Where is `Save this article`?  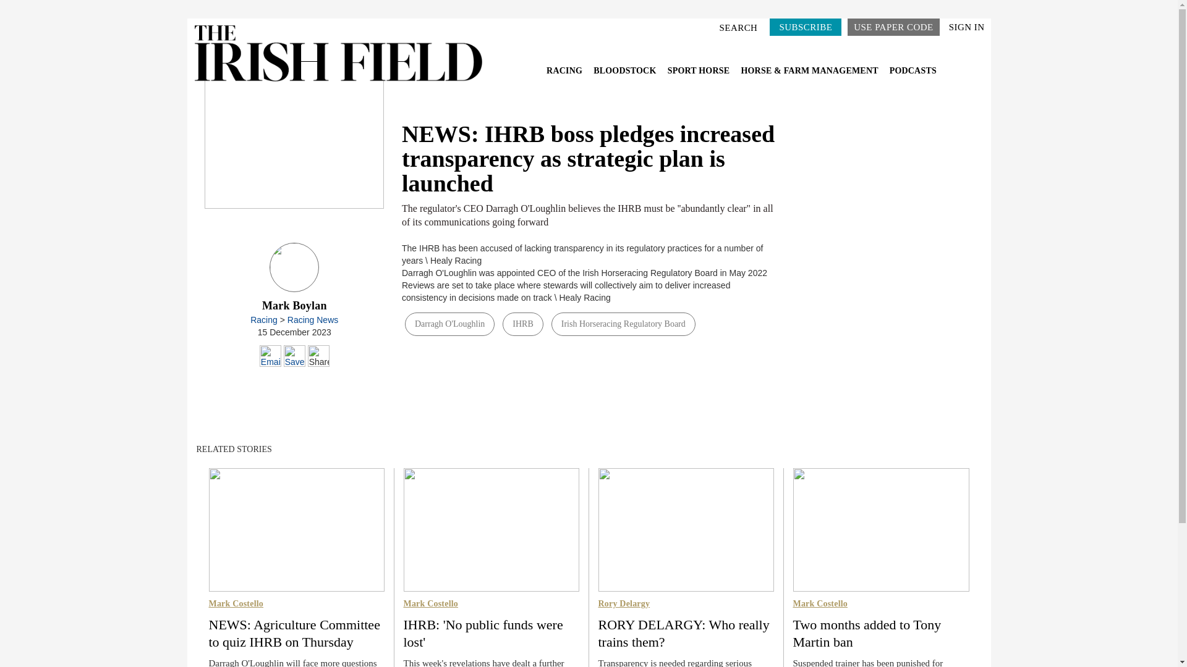
Save this article is located at coordinates (294, 356).